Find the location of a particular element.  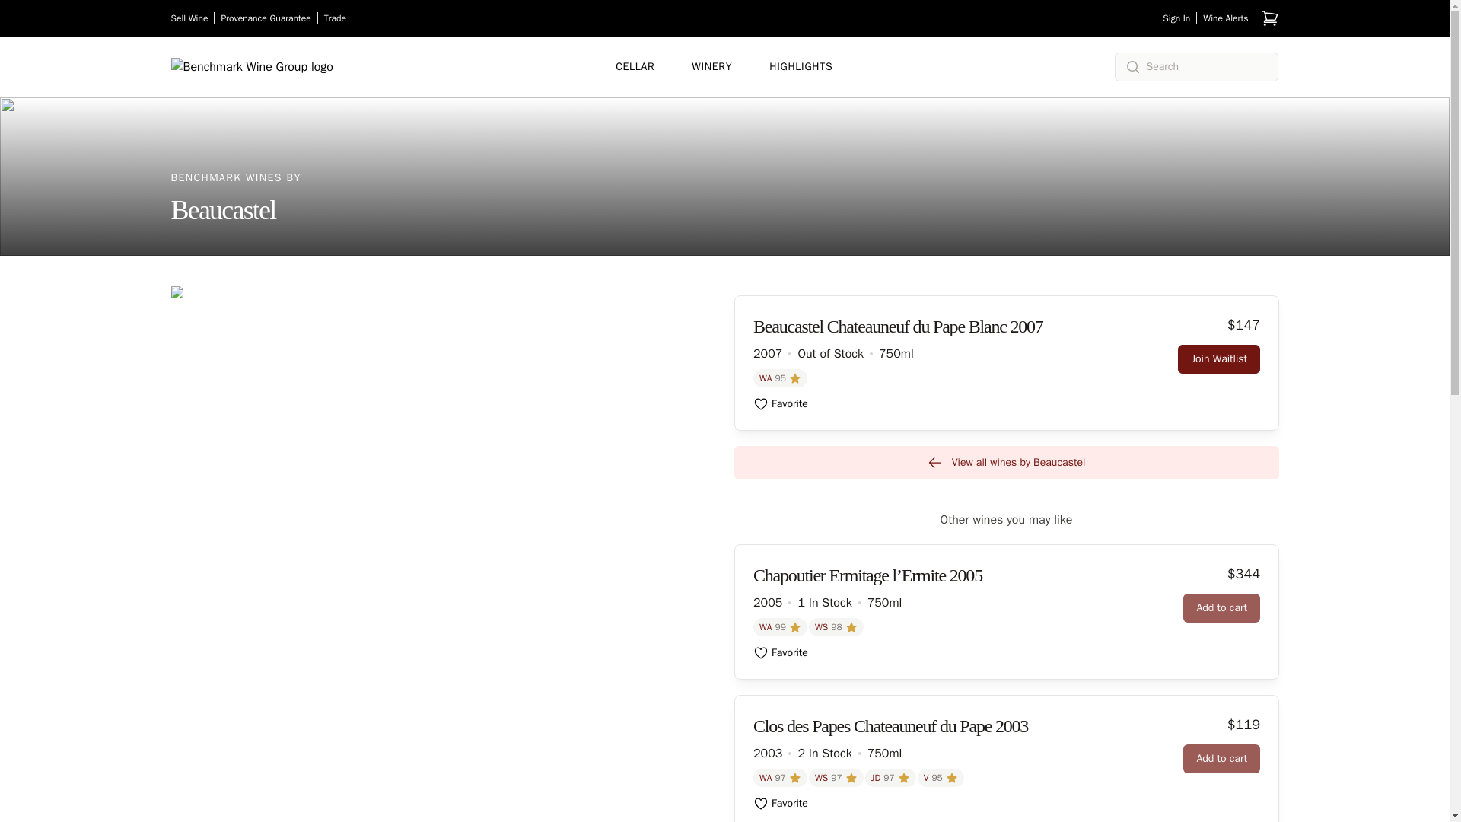

Sell Wine is located at coordinates (192, 18).